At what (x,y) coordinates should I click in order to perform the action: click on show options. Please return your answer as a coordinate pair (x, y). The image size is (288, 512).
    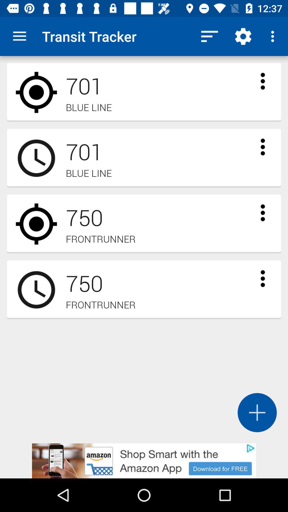
    Looking at the image, I should click on (263, 213).